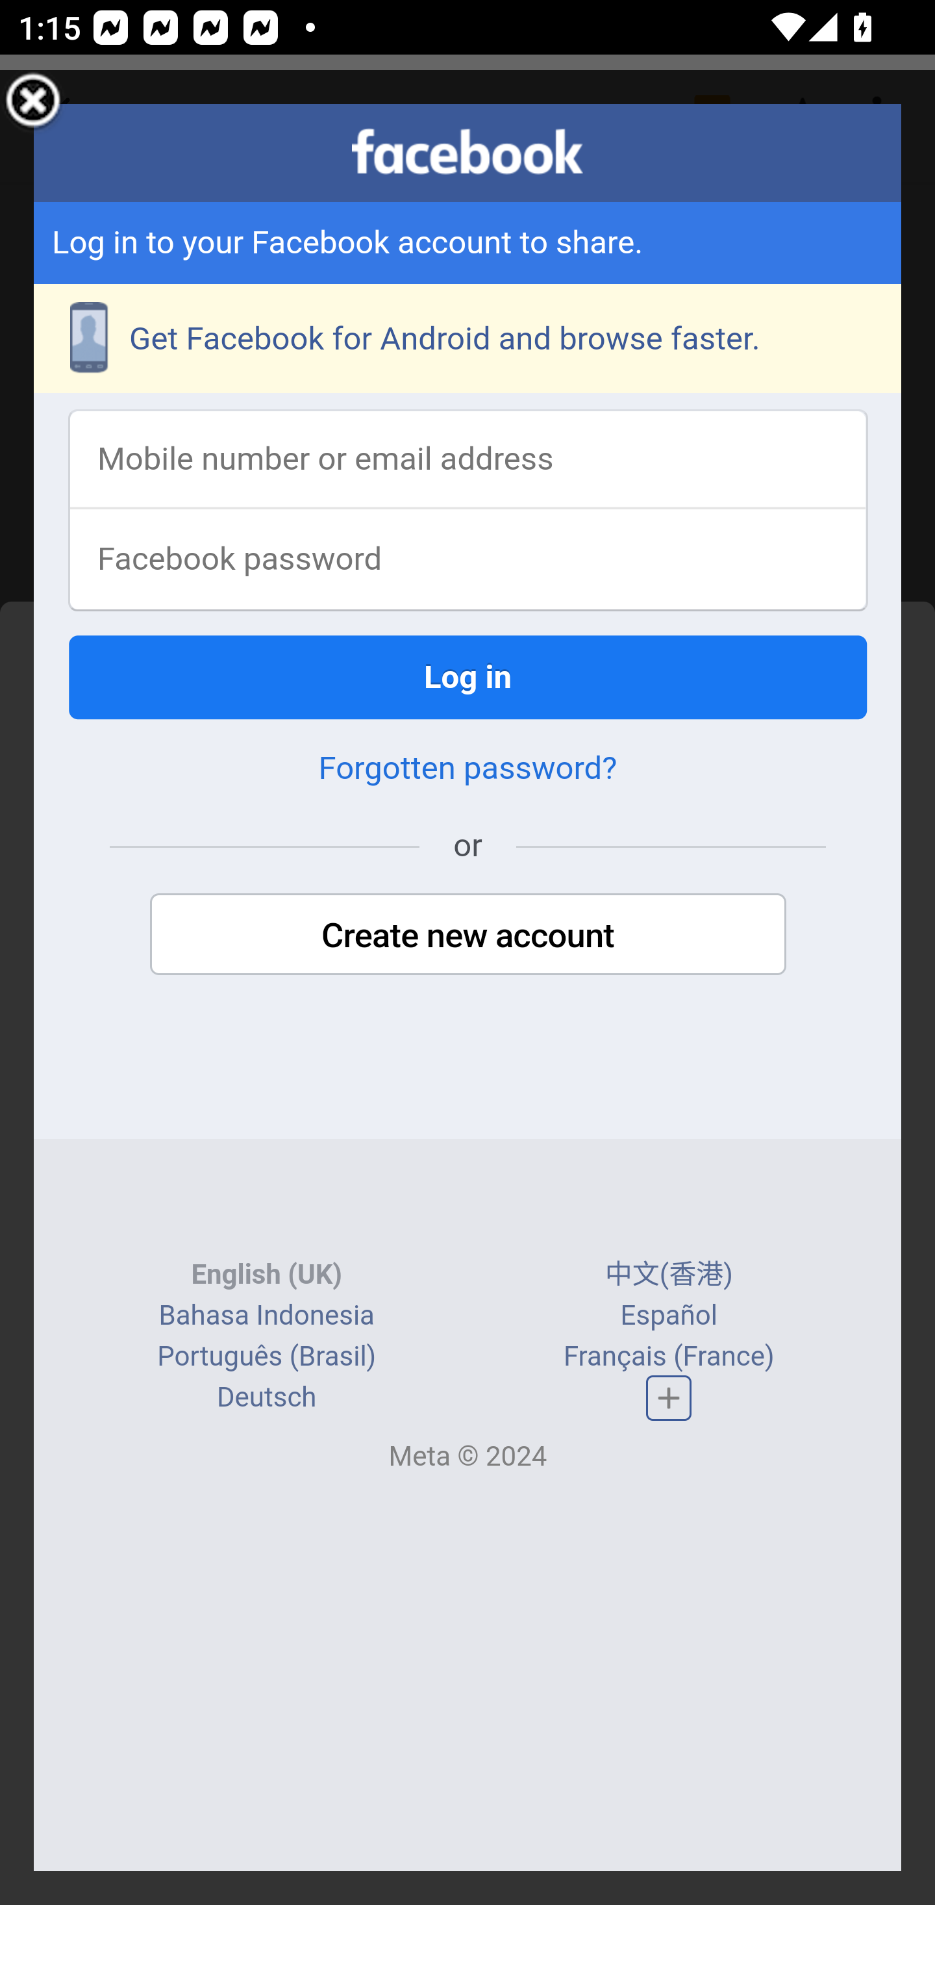 This screenshot has height=1975, width=935. I want to click on Français (France), so click(667, 1358).